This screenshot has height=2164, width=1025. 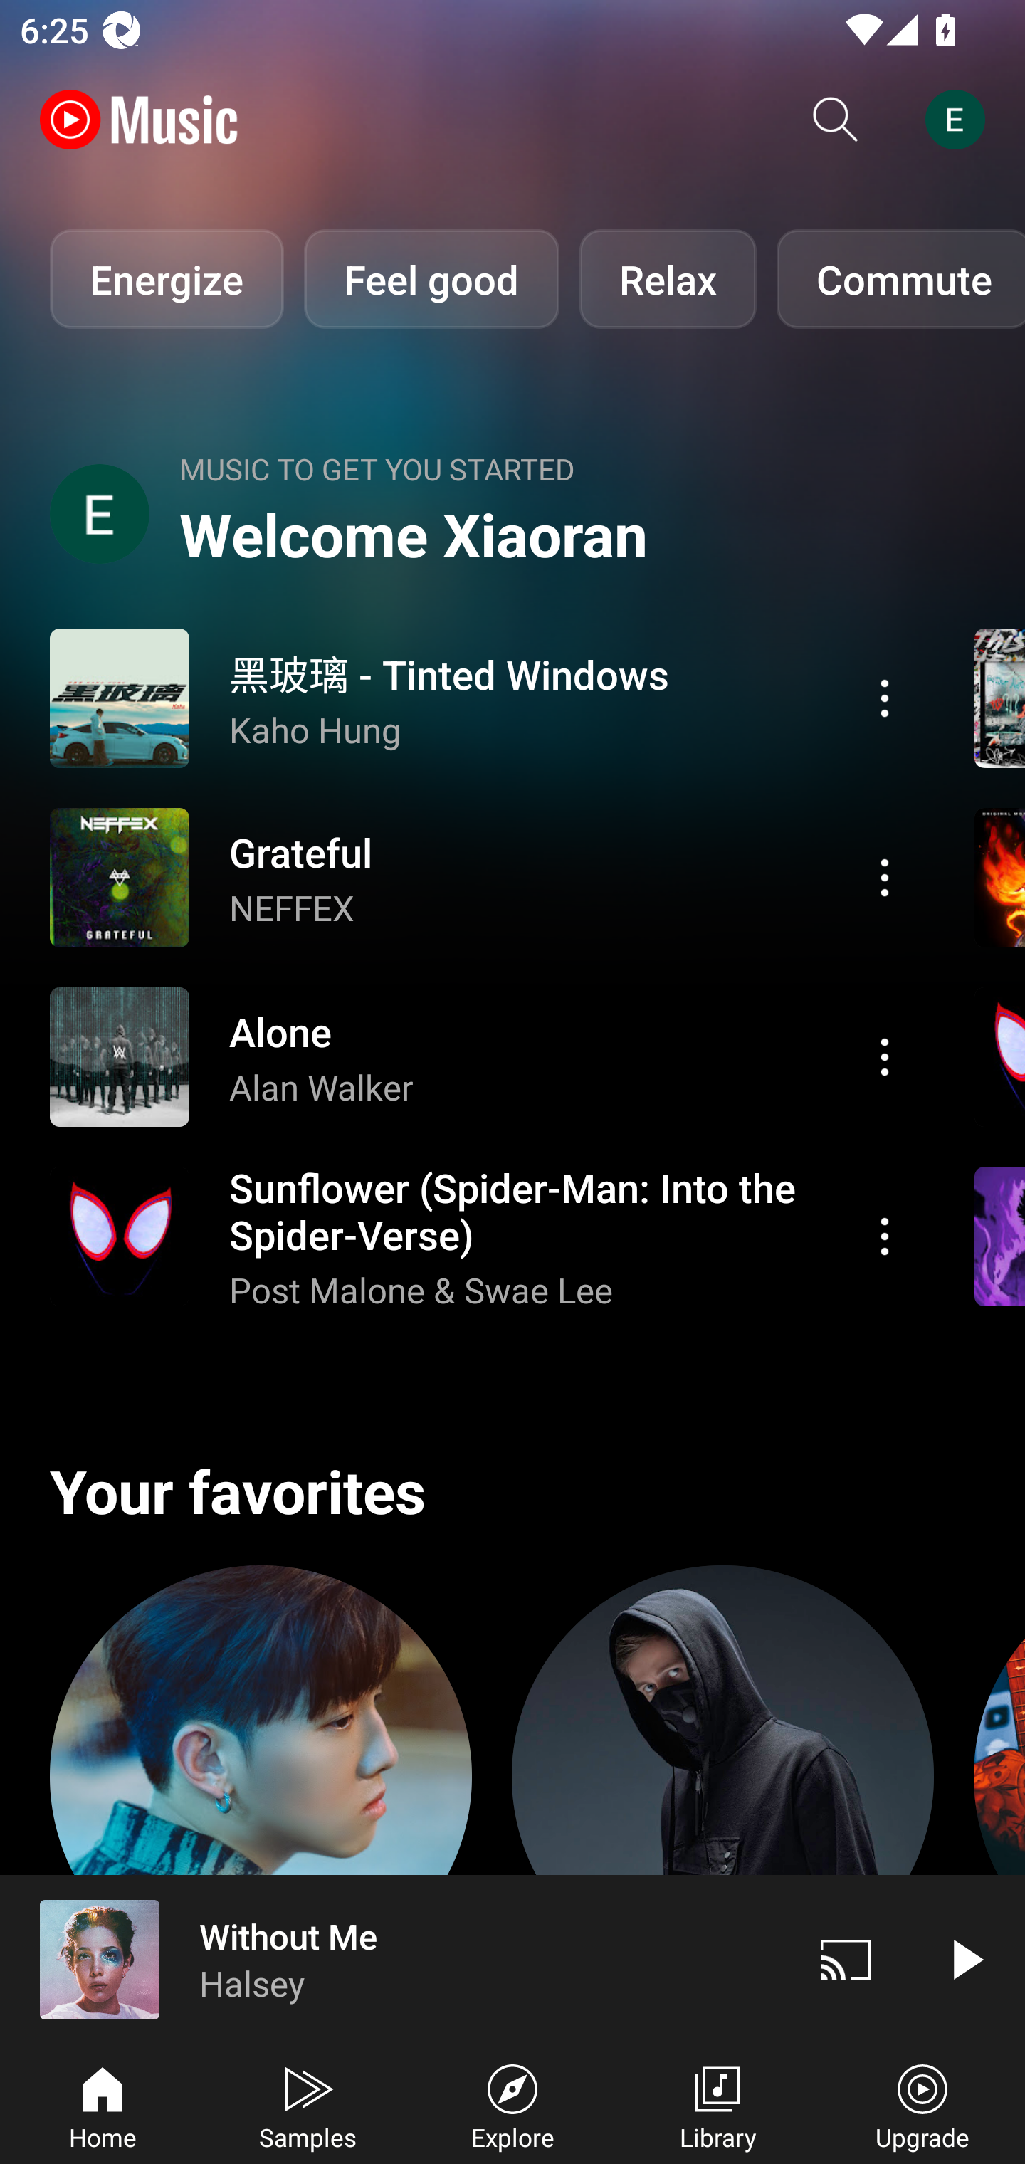 What do you see at coordinates (482, 877) in the screenshot?
I see `Action menu` at bounding box center [482, 877].